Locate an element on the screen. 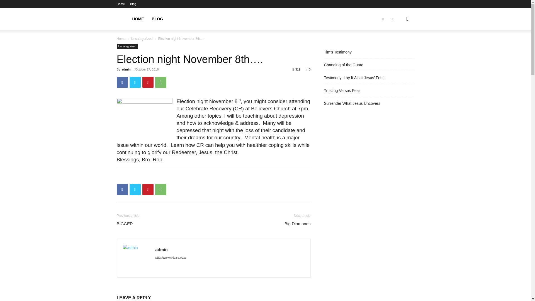  BIGGER is located at coordinates (128, 224).